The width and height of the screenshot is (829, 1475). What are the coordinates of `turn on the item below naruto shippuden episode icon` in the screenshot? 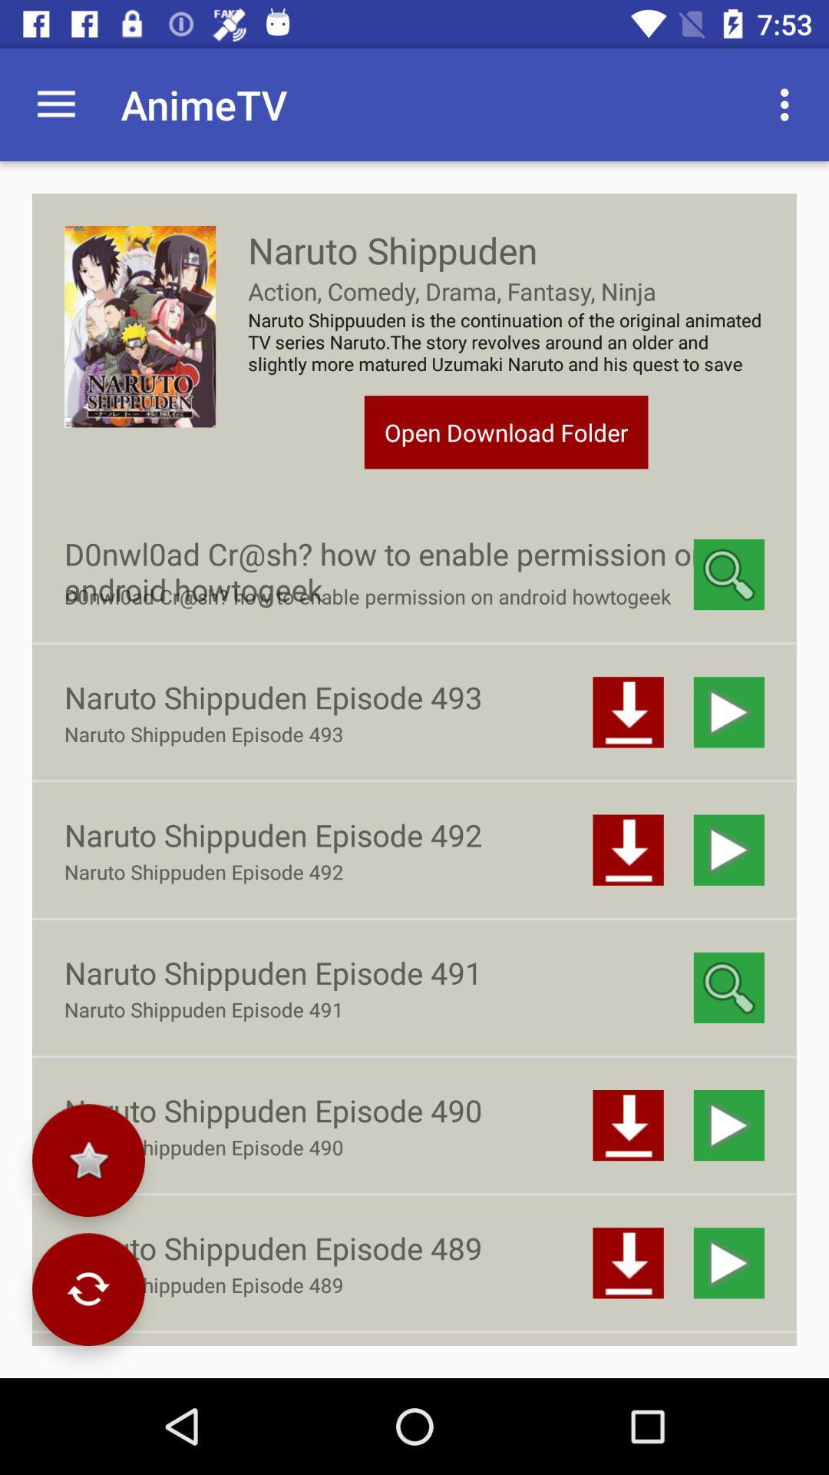 It's located at (88, 1160).